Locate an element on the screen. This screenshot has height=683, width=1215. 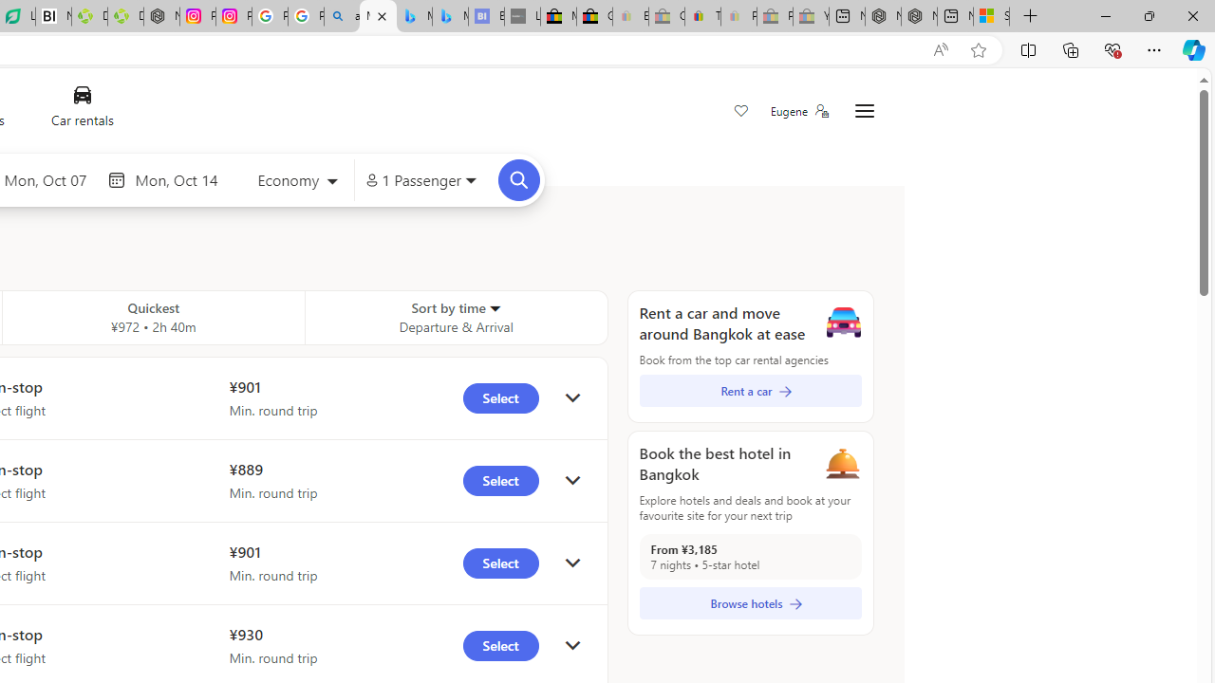
Microsoft Bing Travel - Shangri-La Hotel Bangkok is located at coordinates (450, 17).